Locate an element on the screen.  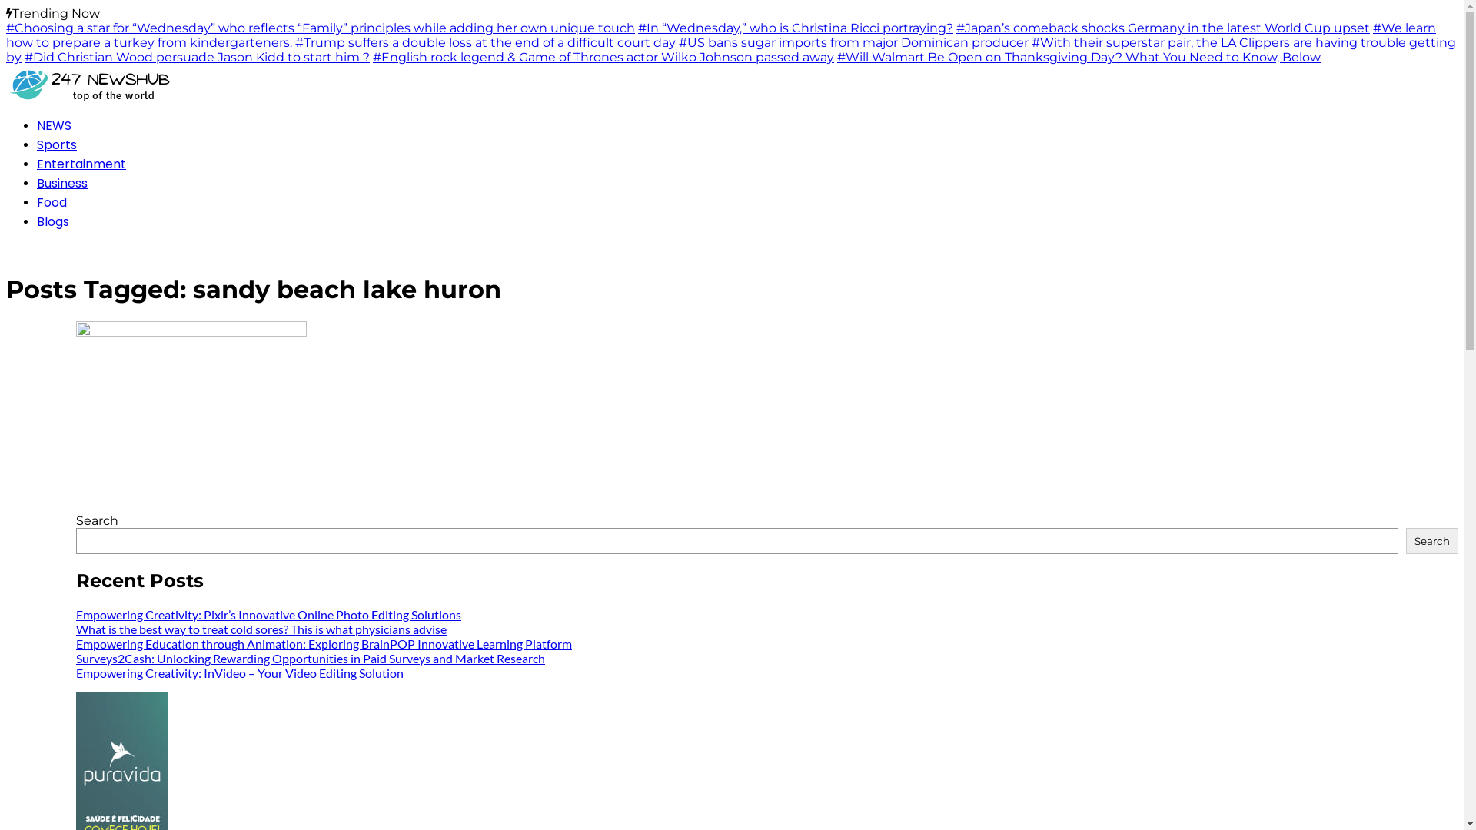
Blogs is located at coordinates (53, 221).